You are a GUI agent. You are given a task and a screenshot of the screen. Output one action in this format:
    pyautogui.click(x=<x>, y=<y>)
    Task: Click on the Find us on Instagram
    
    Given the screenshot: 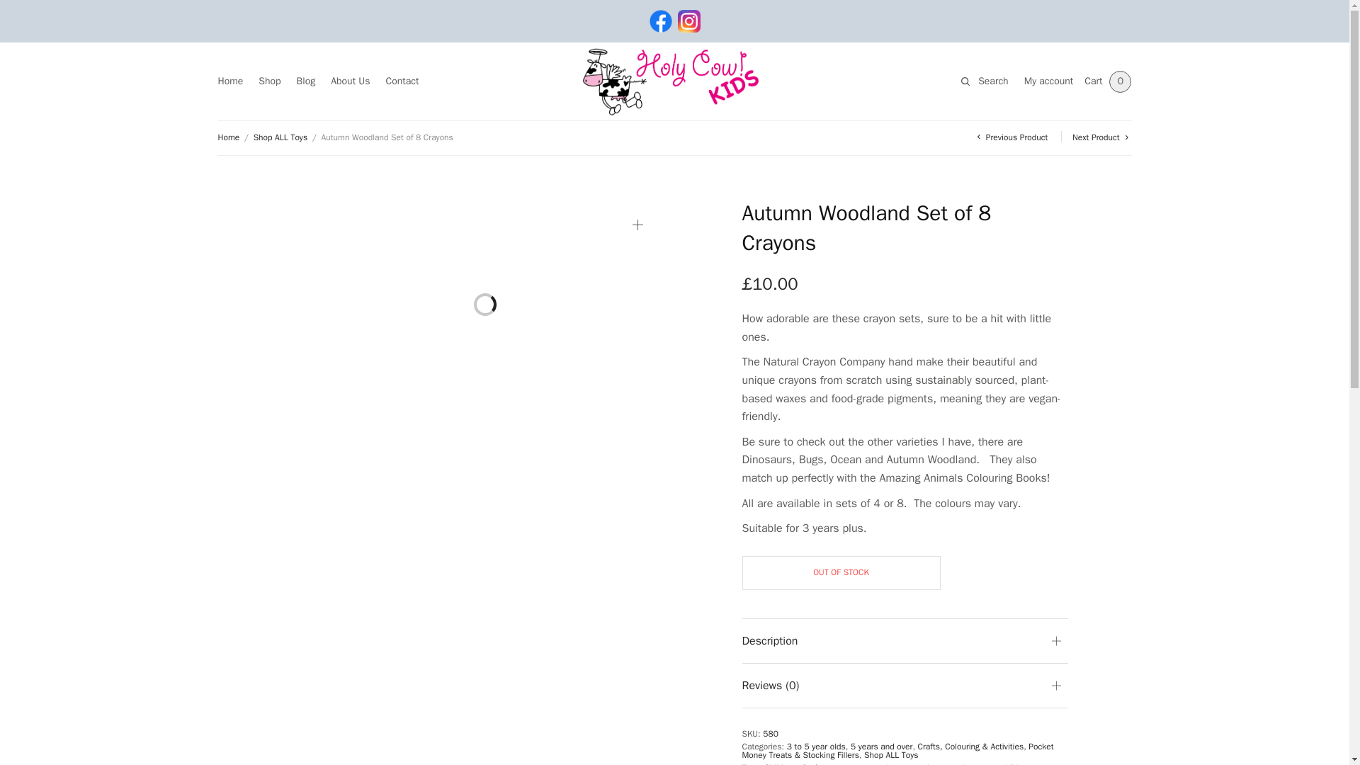 What is the action you would take?
    pyautogui.click(x=688, y=21)
    